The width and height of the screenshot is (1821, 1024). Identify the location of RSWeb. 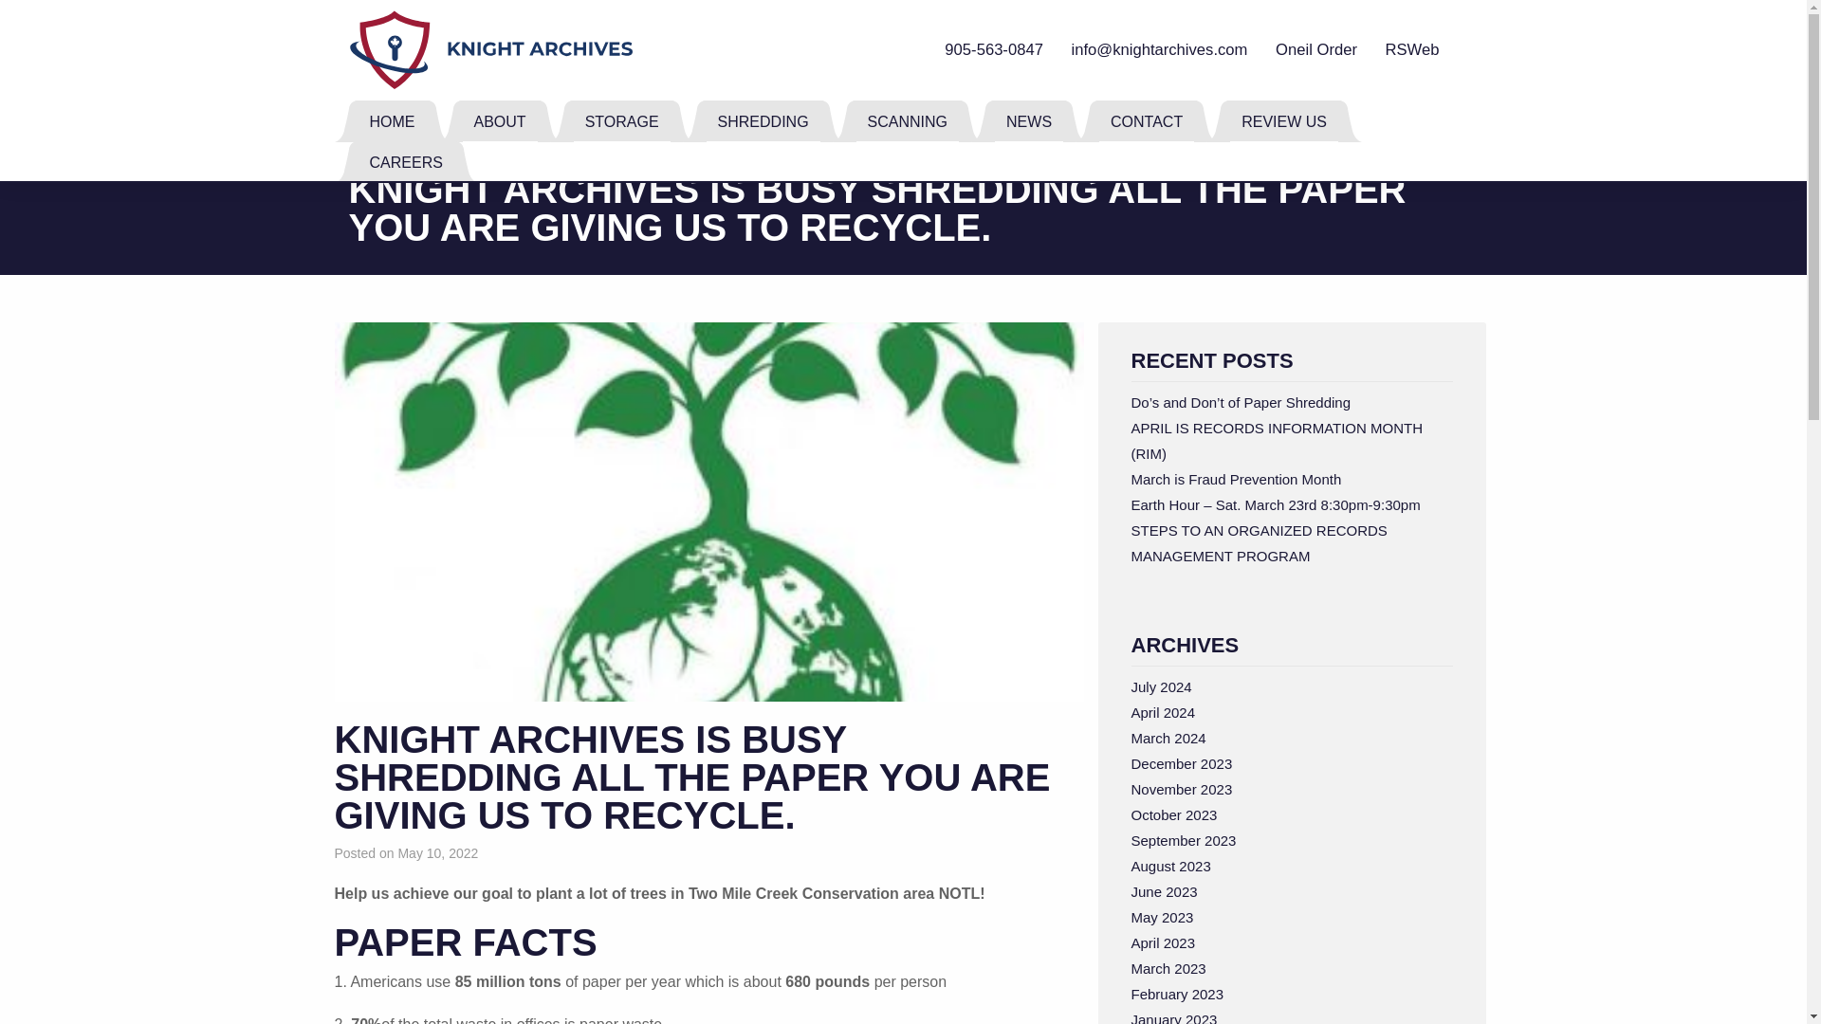
(1413, 49).